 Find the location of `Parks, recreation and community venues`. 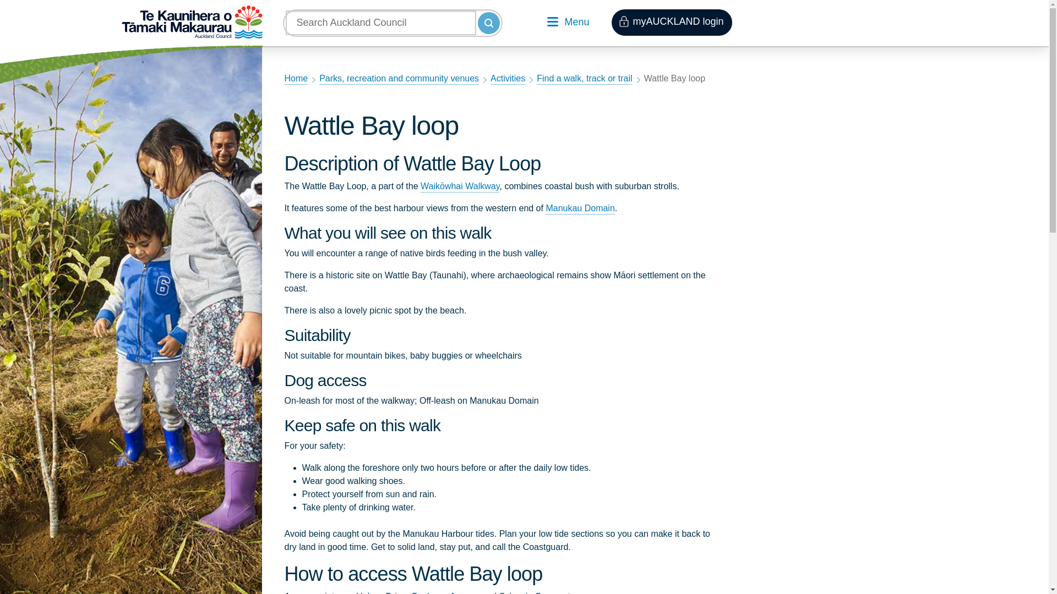

Parks, recreation and community venues is located at coordinates (399, 79).